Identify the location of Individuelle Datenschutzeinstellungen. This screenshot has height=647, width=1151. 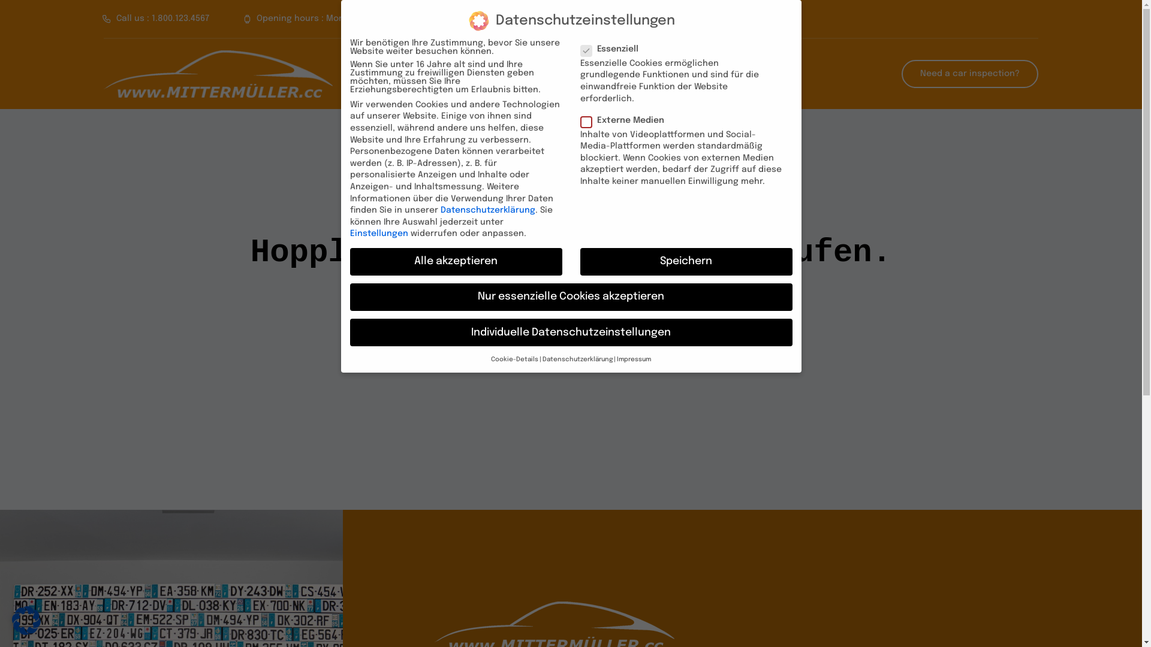
(571, 332).